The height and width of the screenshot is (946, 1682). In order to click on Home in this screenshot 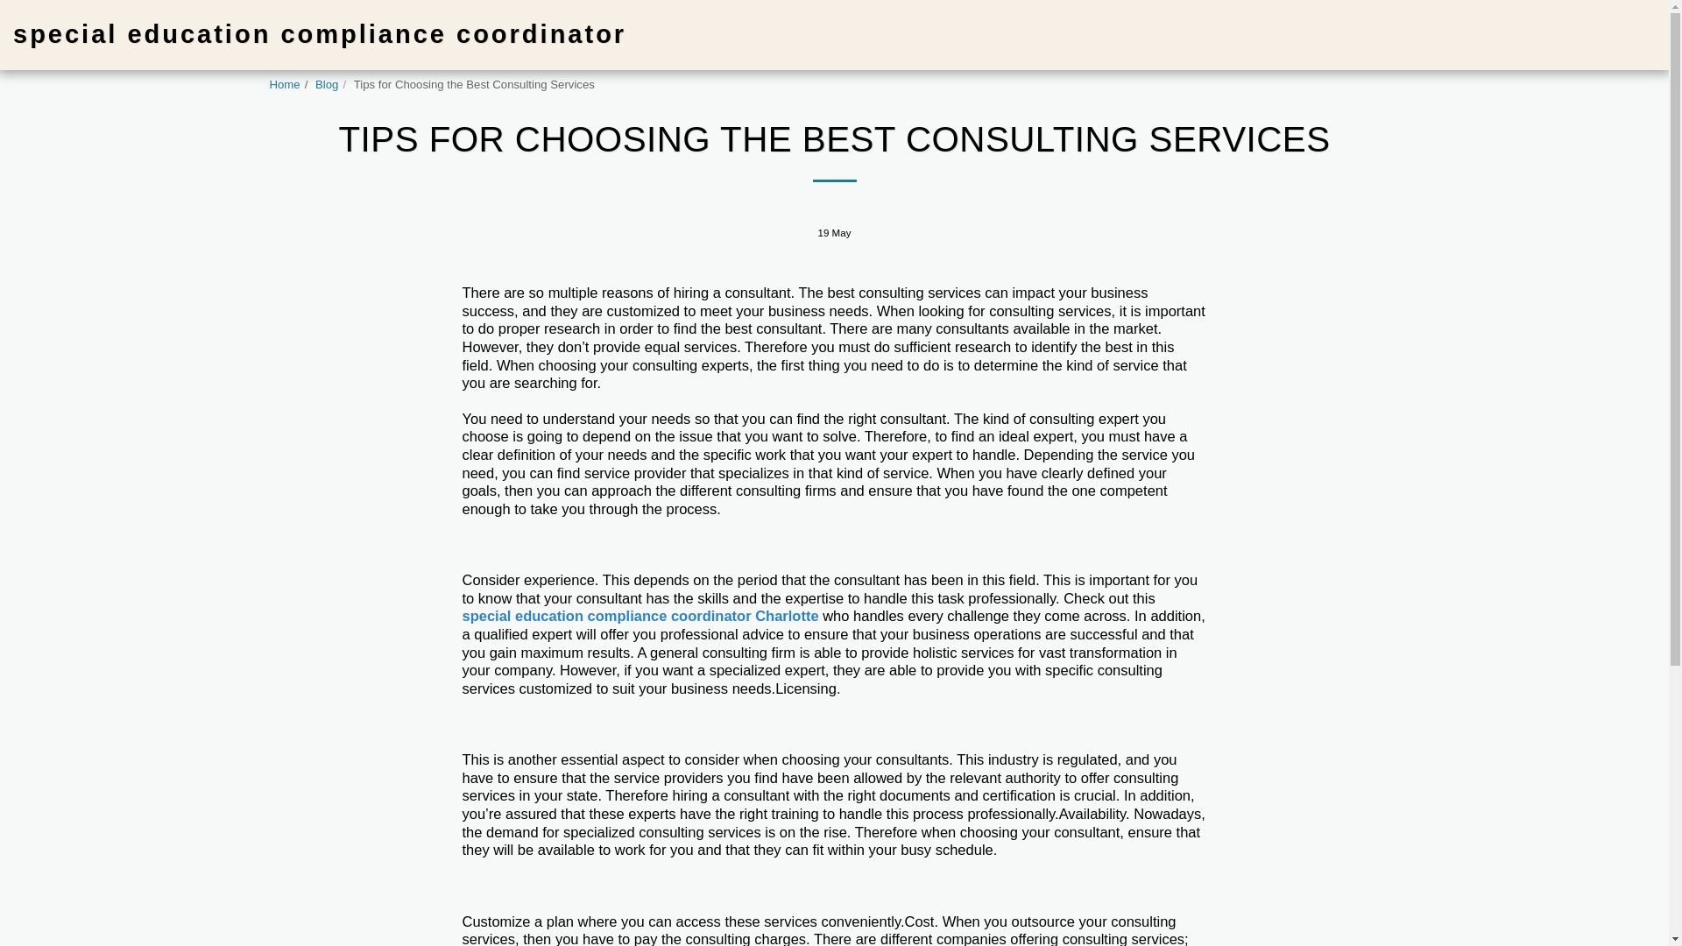, I will do `click(285, 84)`.